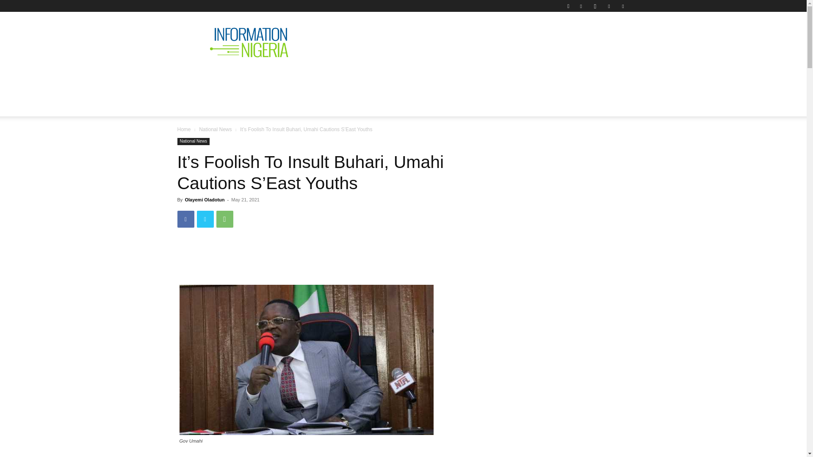 The image size is (813, 457). I want to click on NATIONAL NEWS, so click(252, 78).